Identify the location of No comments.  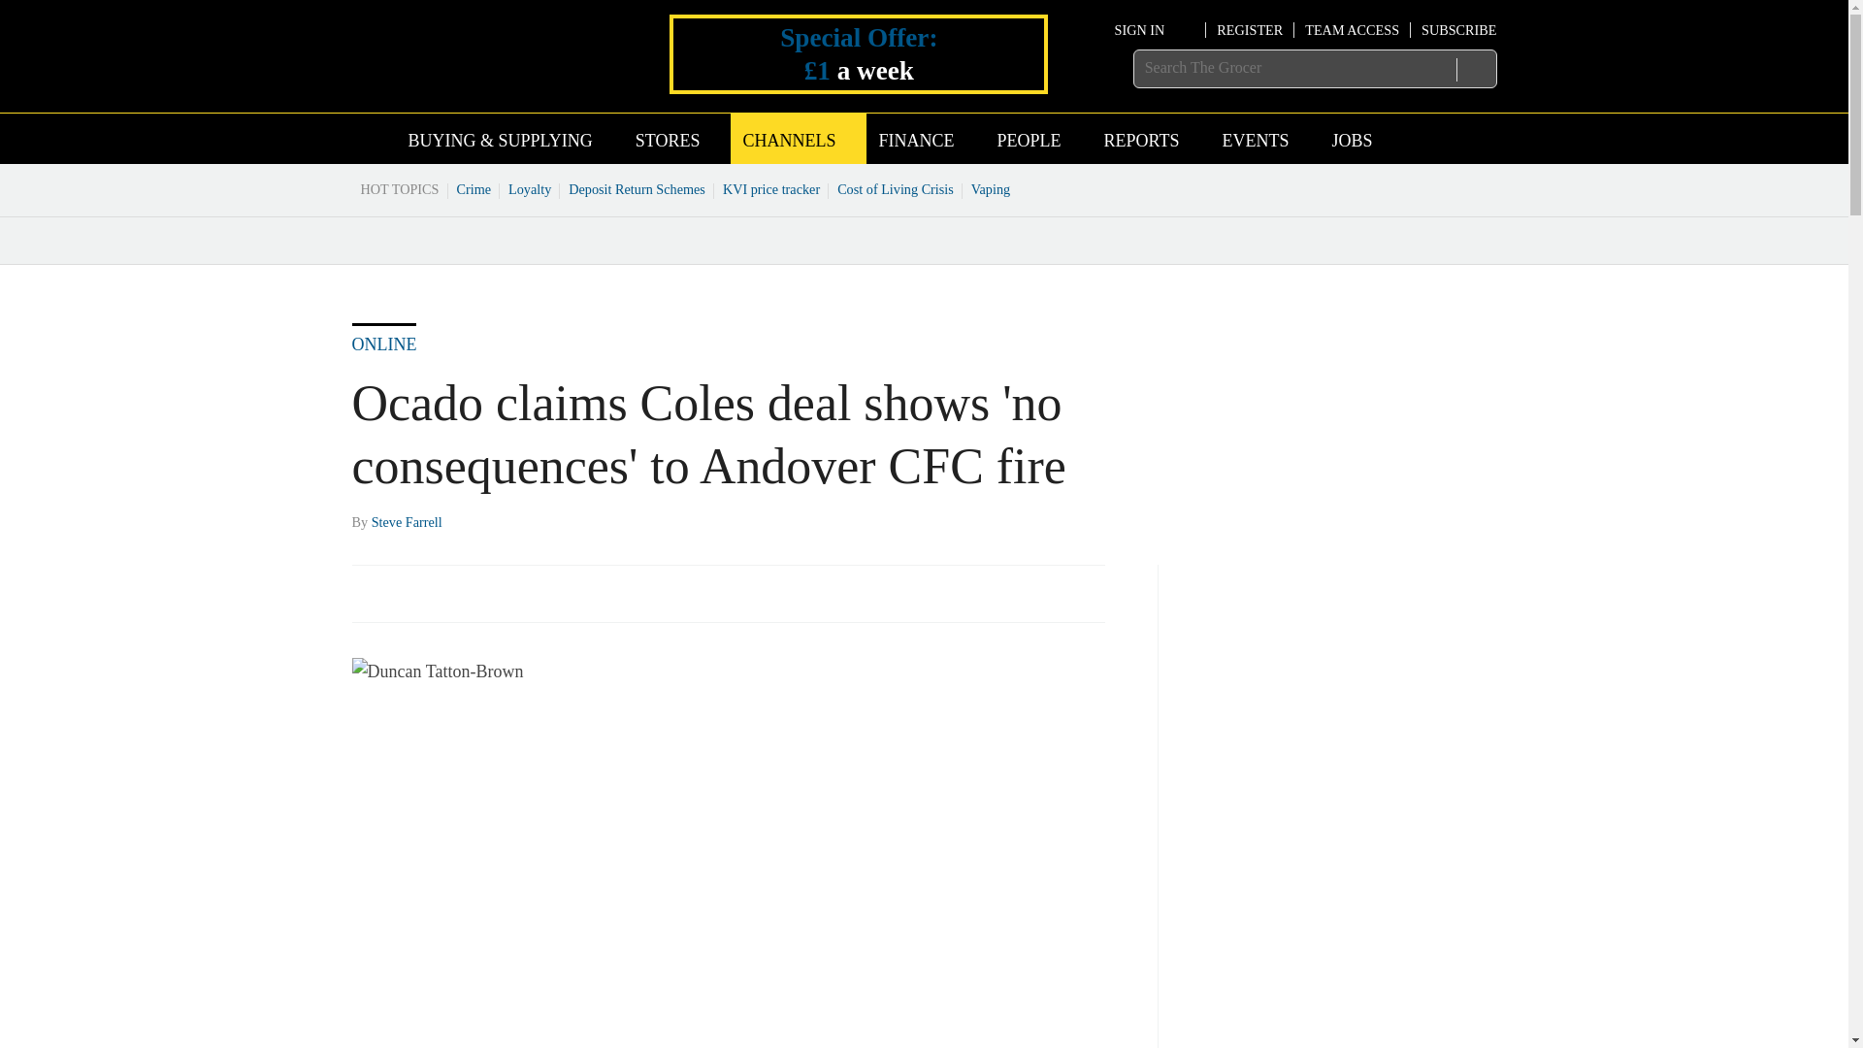
(1075, 604).